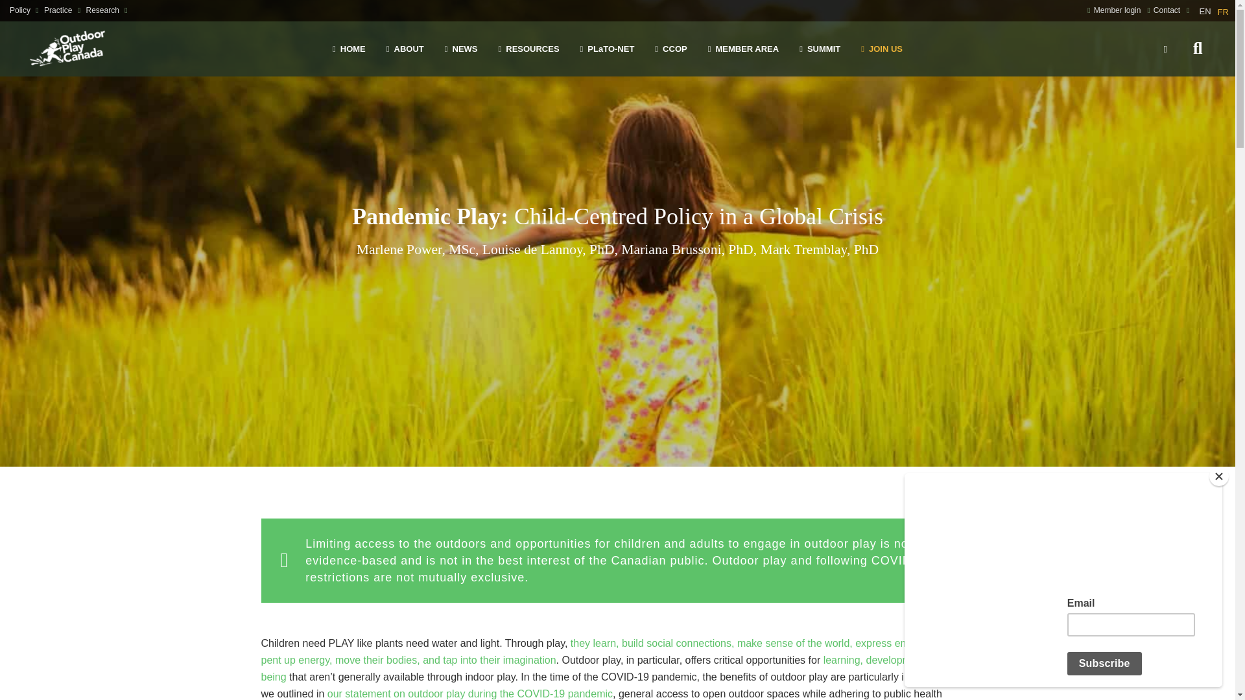 Image resolution: width=1245 pixels, height=700 pixels. Describe the element at coordinates (58, 10) in the screenshot. I see `Practice` at that location.